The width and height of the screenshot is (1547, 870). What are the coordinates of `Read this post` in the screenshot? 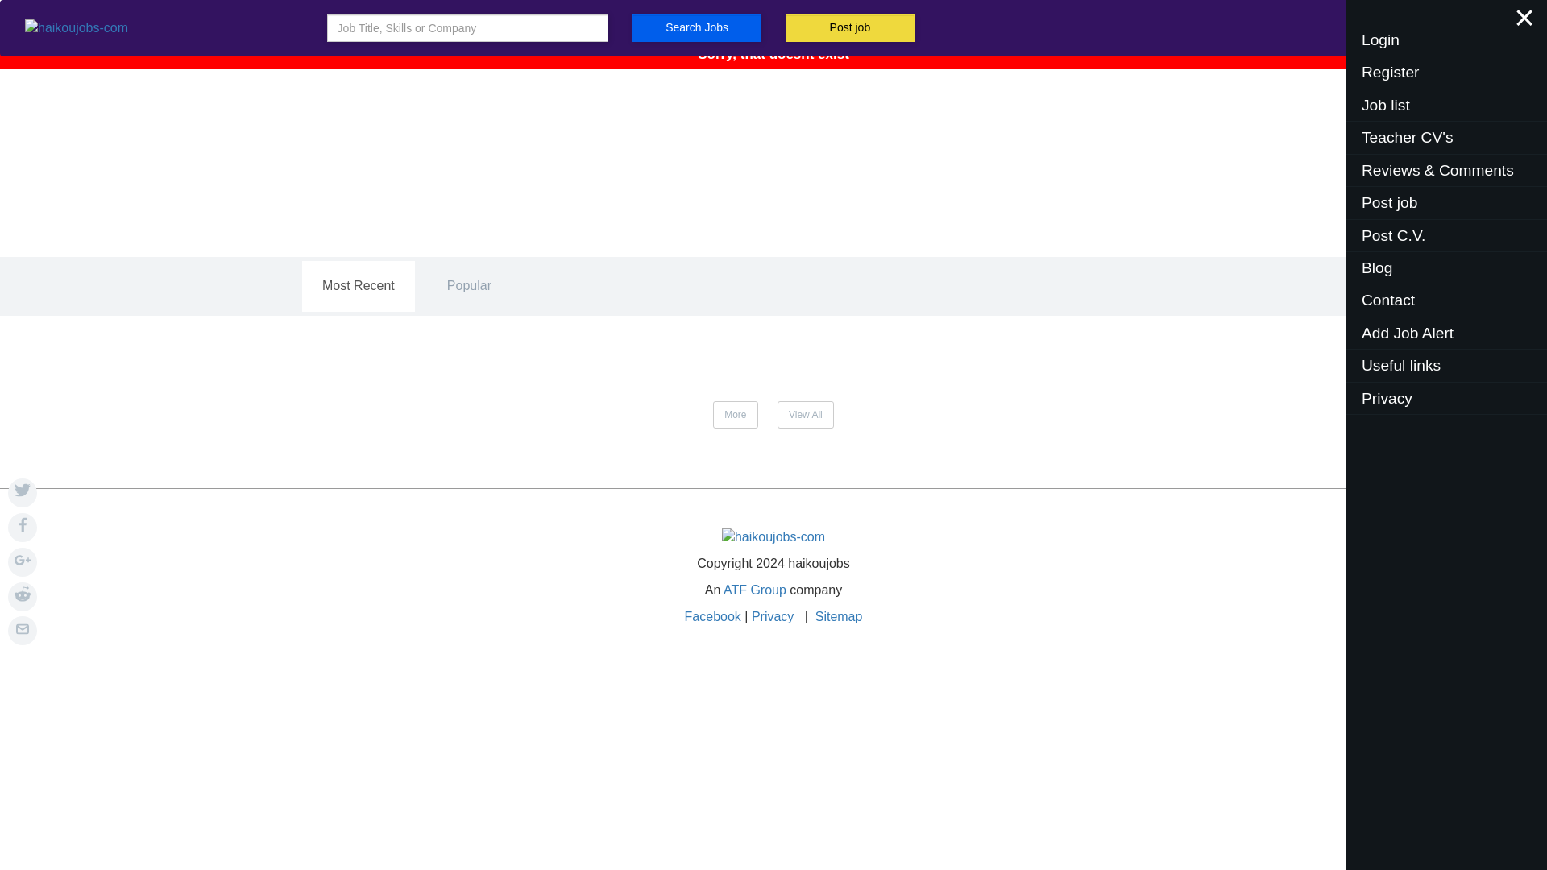 It's located at (773, 90).